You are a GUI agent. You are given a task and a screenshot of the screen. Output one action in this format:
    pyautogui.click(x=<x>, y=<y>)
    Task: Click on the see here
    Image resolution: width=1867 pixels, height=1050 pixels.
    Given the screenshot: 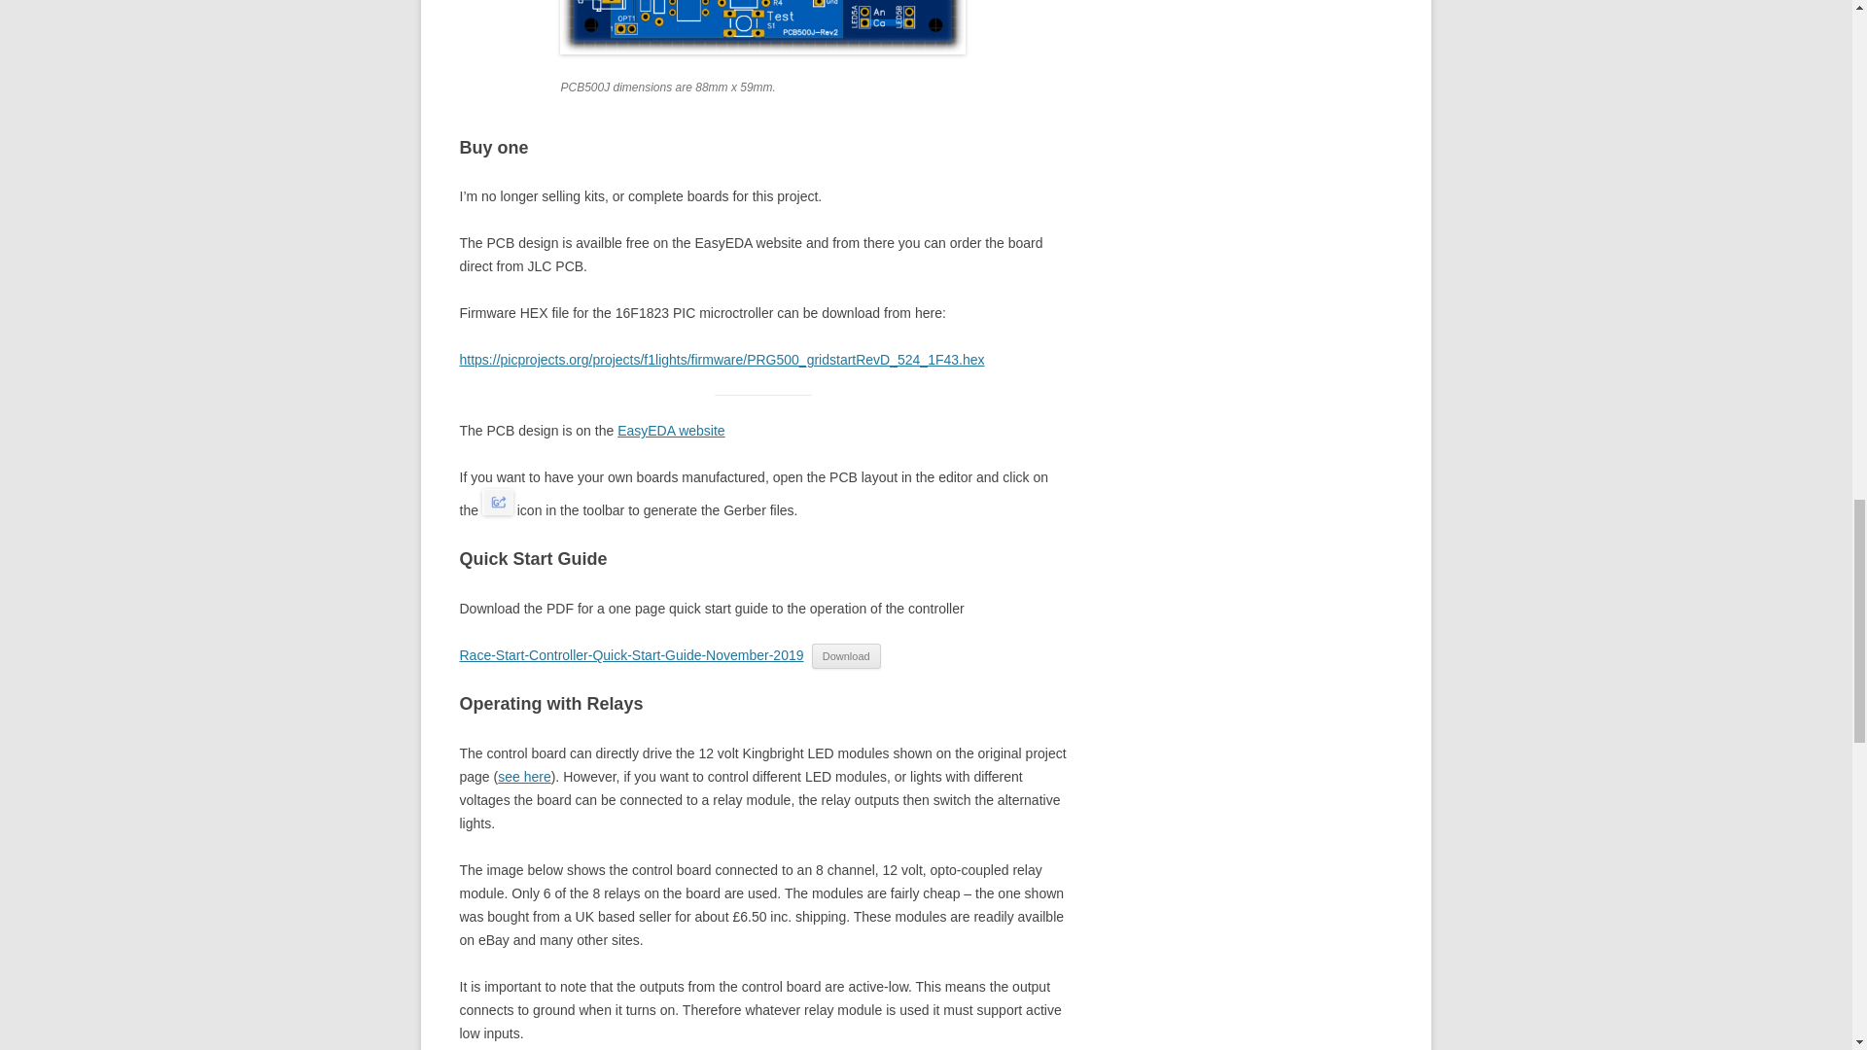 What is the action you would take?
    pyautogui.click(x=524, y=776)
    